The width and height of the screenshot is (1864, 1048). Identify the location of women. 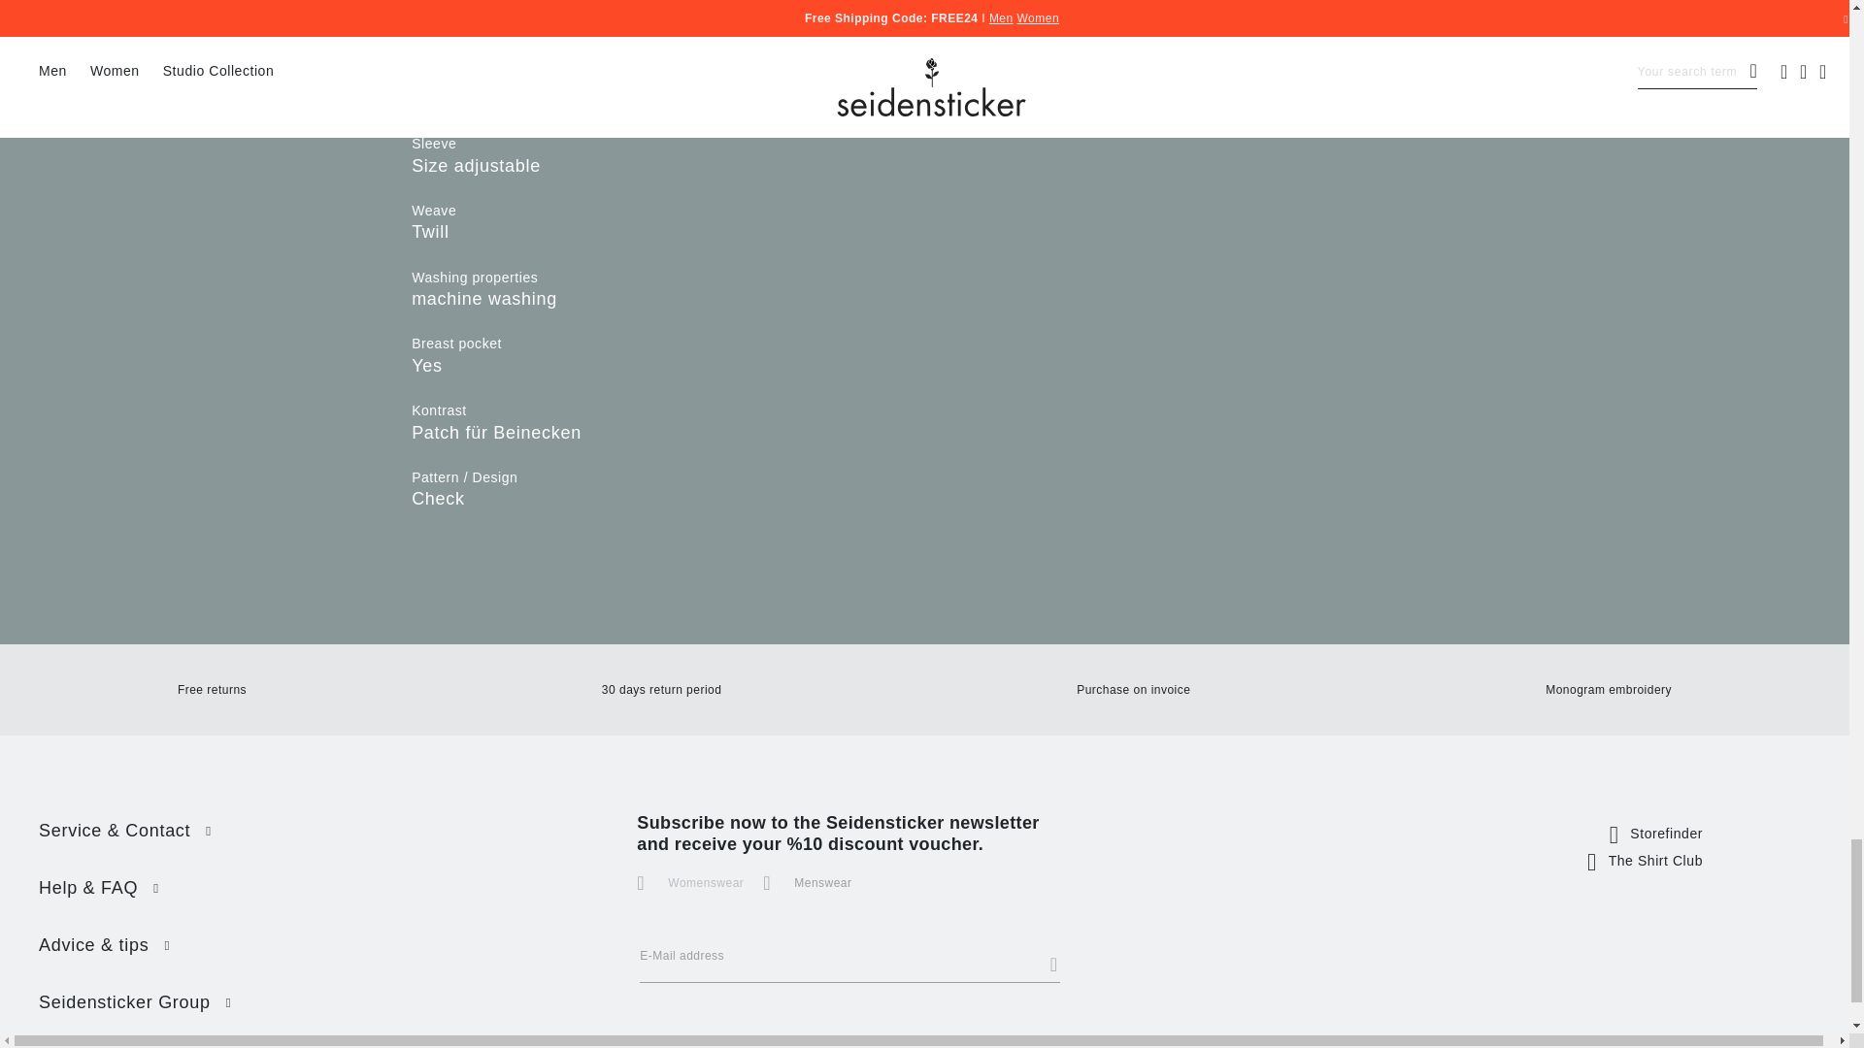
(643, 875).